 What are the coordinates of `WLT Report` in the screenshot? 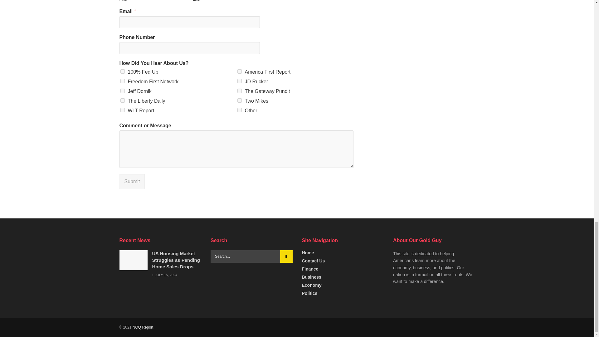 It's located at (122, 110).